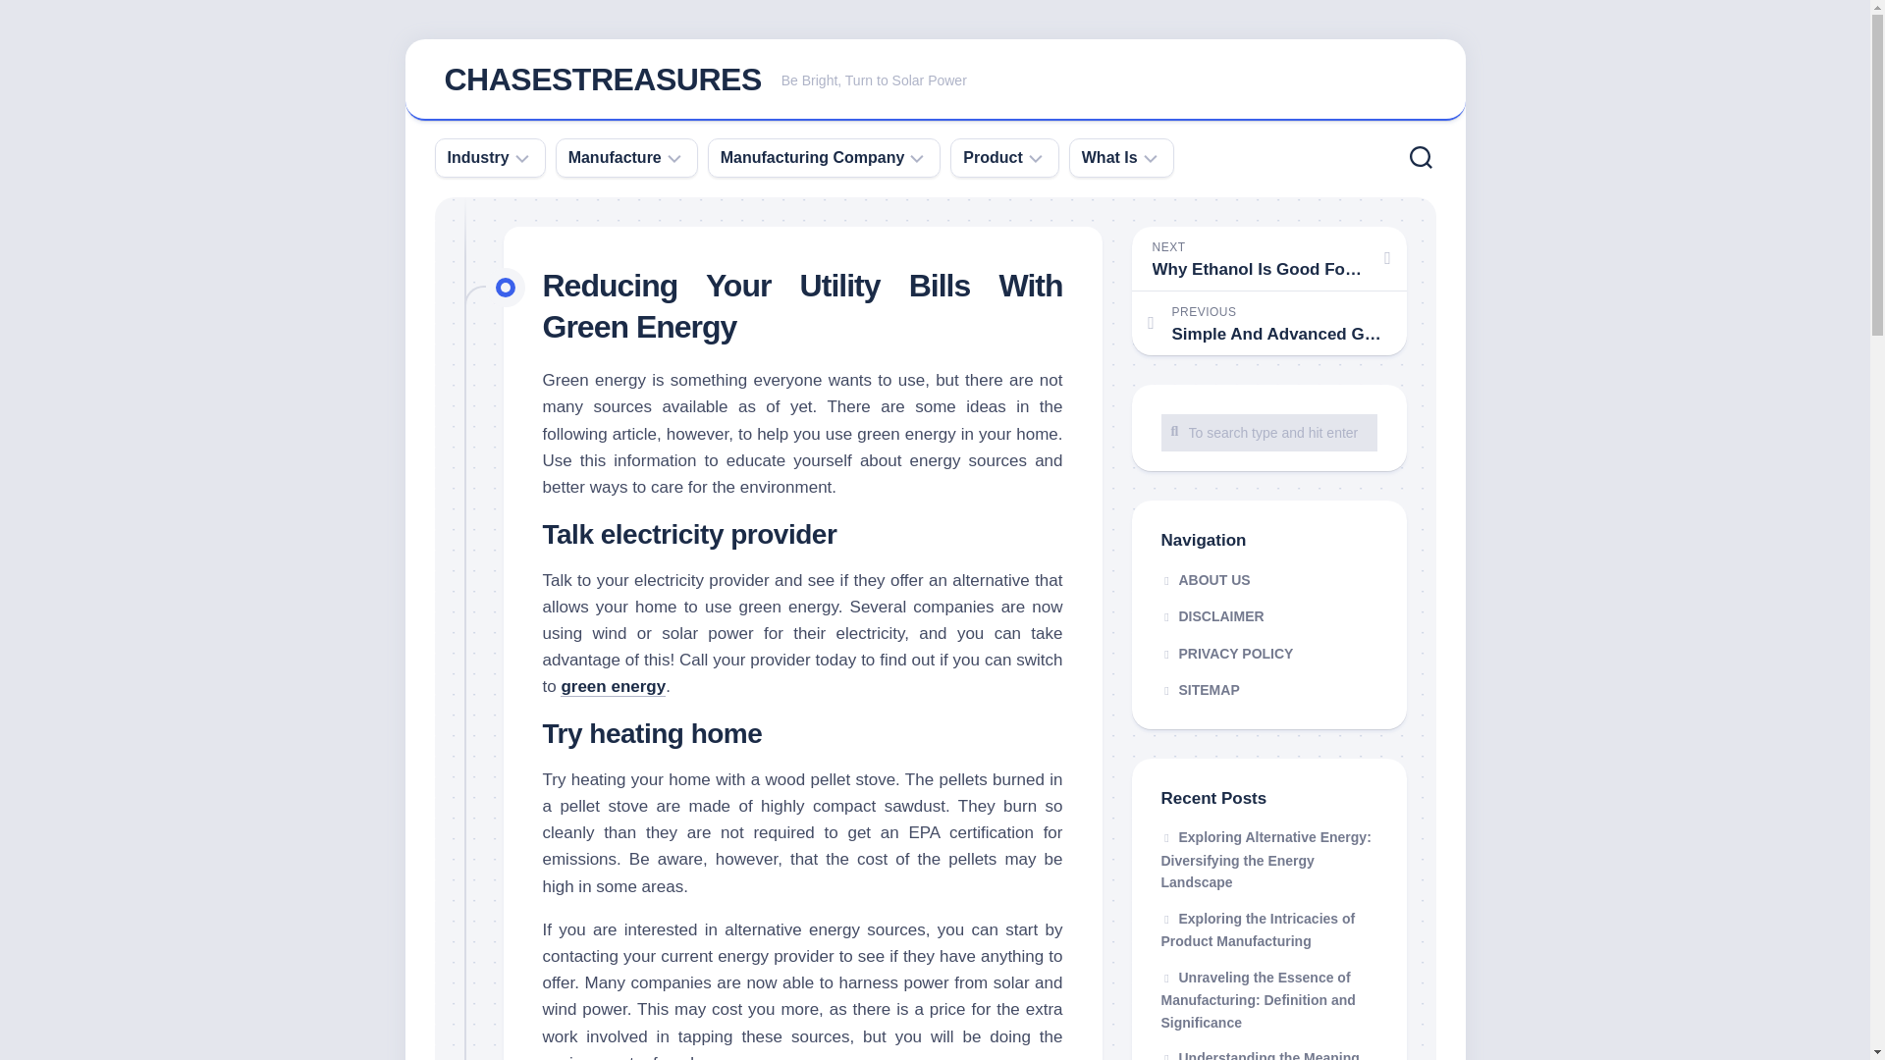 This screenshot has height=1060, width=1885. Describe the element at coordinates (935, 80) in the screenshot. I see `Manufacturing Company` at that location.